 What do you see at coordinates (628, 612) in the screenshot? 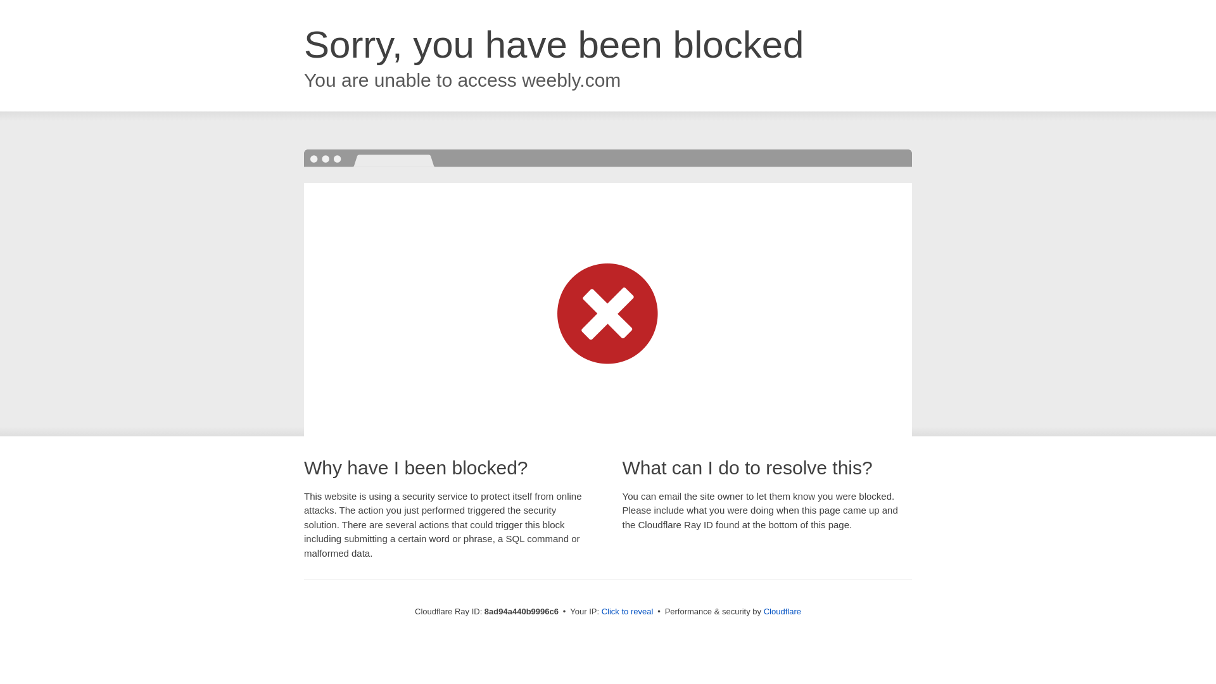
I see `Click to reveal` at bounding box center [628, 612].